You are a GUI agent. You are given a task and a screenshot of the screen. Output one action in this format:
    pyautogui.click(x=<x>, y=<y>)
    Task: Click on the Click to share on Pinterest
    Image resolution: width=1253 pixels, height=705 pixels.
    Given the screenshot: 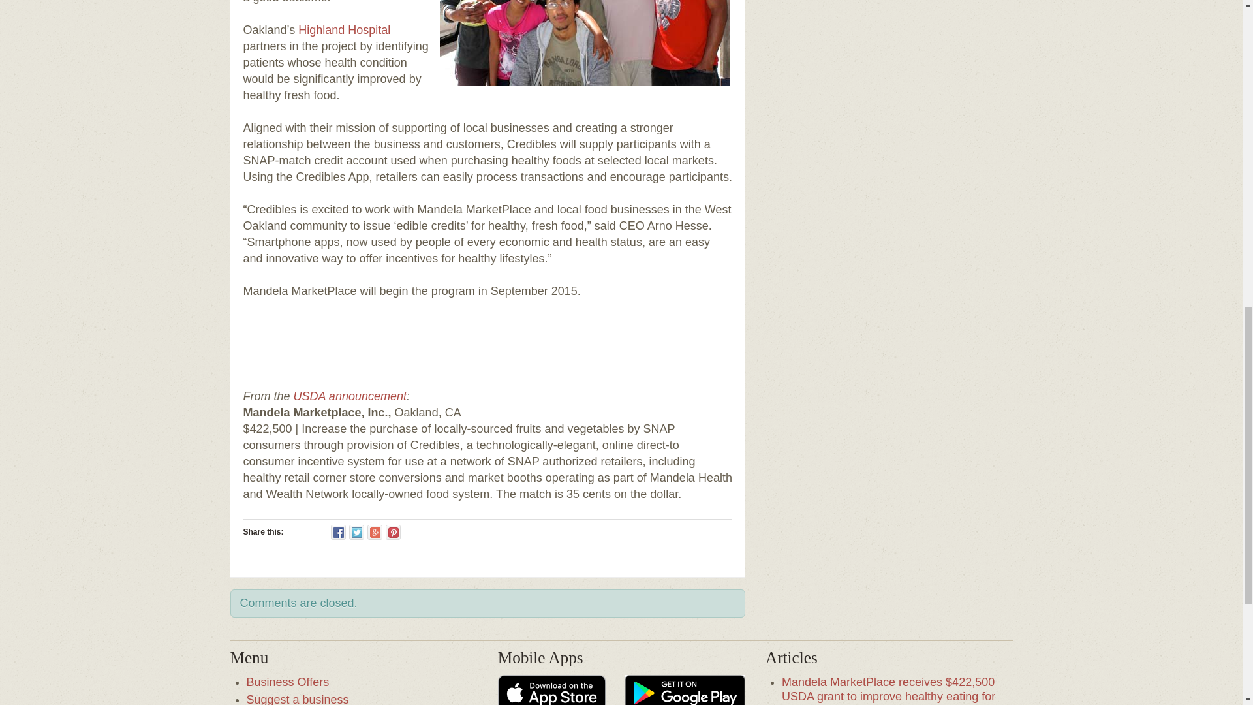 What is the action you would take?
    pyautogui.click(x=393, y=532)
    